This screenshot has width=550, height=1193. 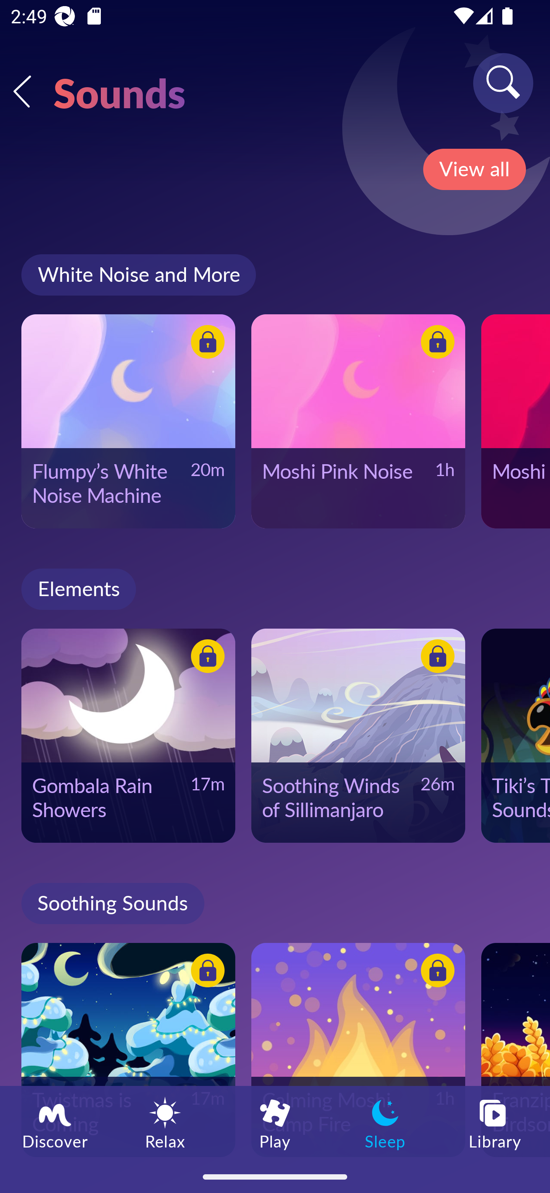 I want to click on Button, so click(x=205, y=658).